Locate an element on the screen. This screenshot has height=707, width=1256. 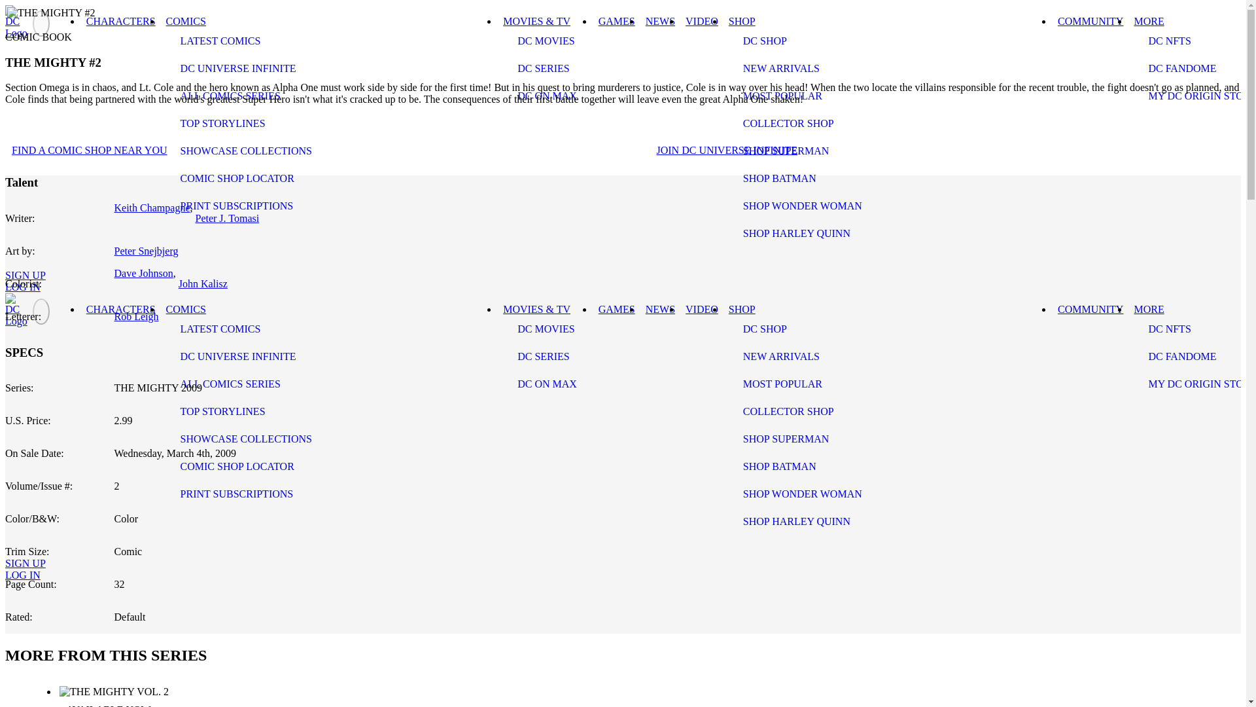
COMICS is located at coordinates (186, 309).